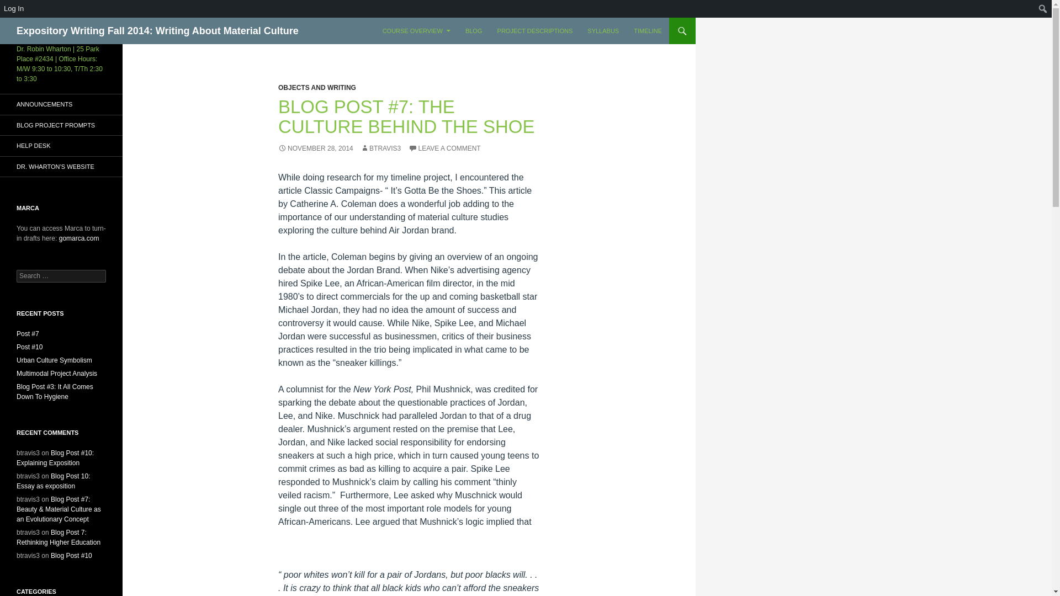  I want to click on Multimodal Project Analysis, so click(57, 373).